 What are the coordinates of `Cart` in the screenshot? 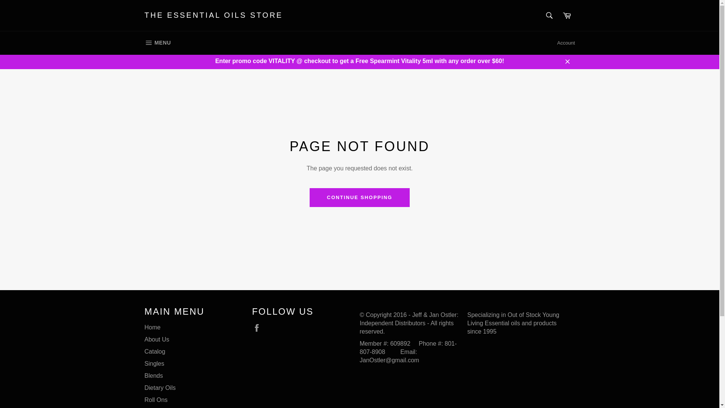 It's located at (567, 15).